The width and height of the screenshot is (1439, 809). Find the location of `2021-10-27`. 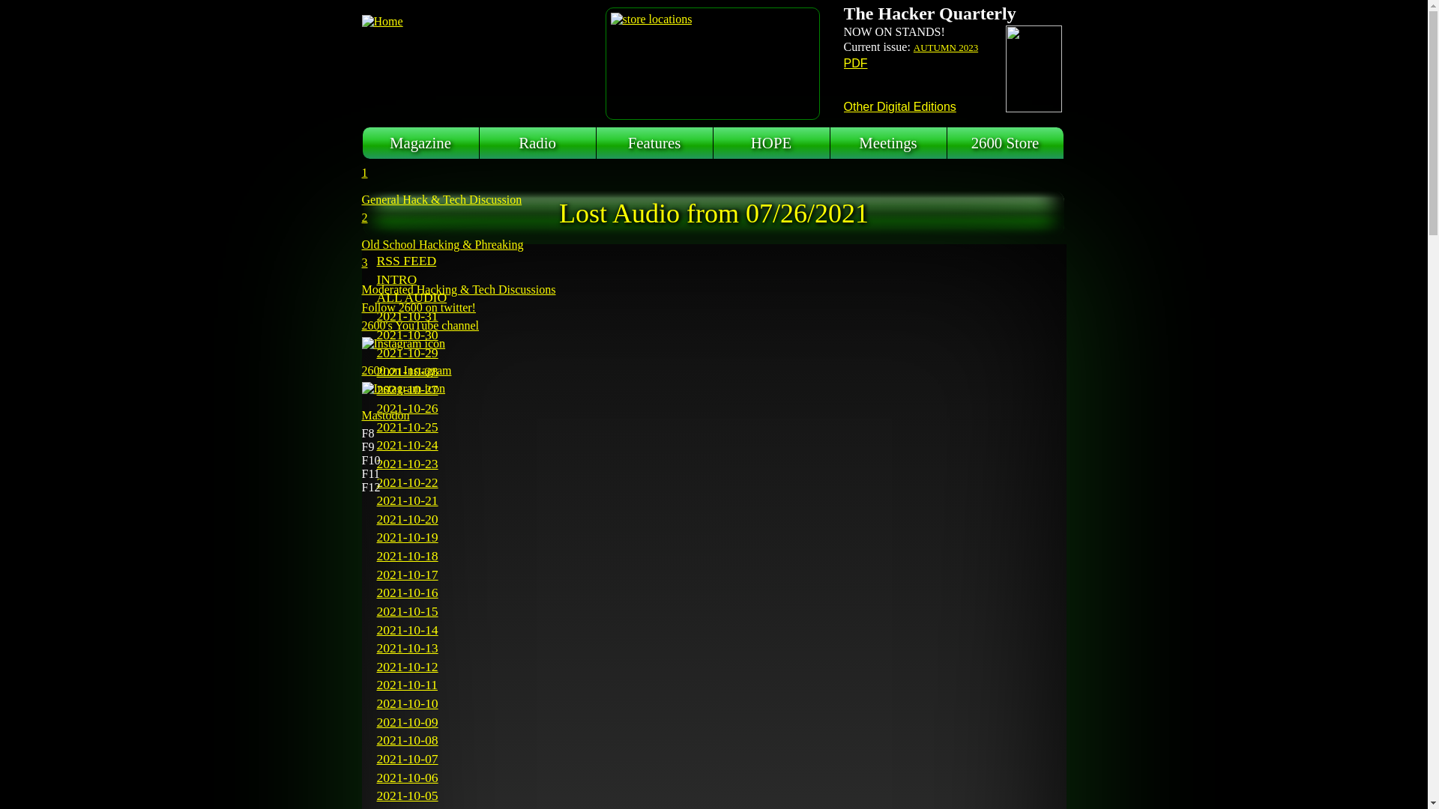

2021-10-27 is located at coordinates (407, 390).